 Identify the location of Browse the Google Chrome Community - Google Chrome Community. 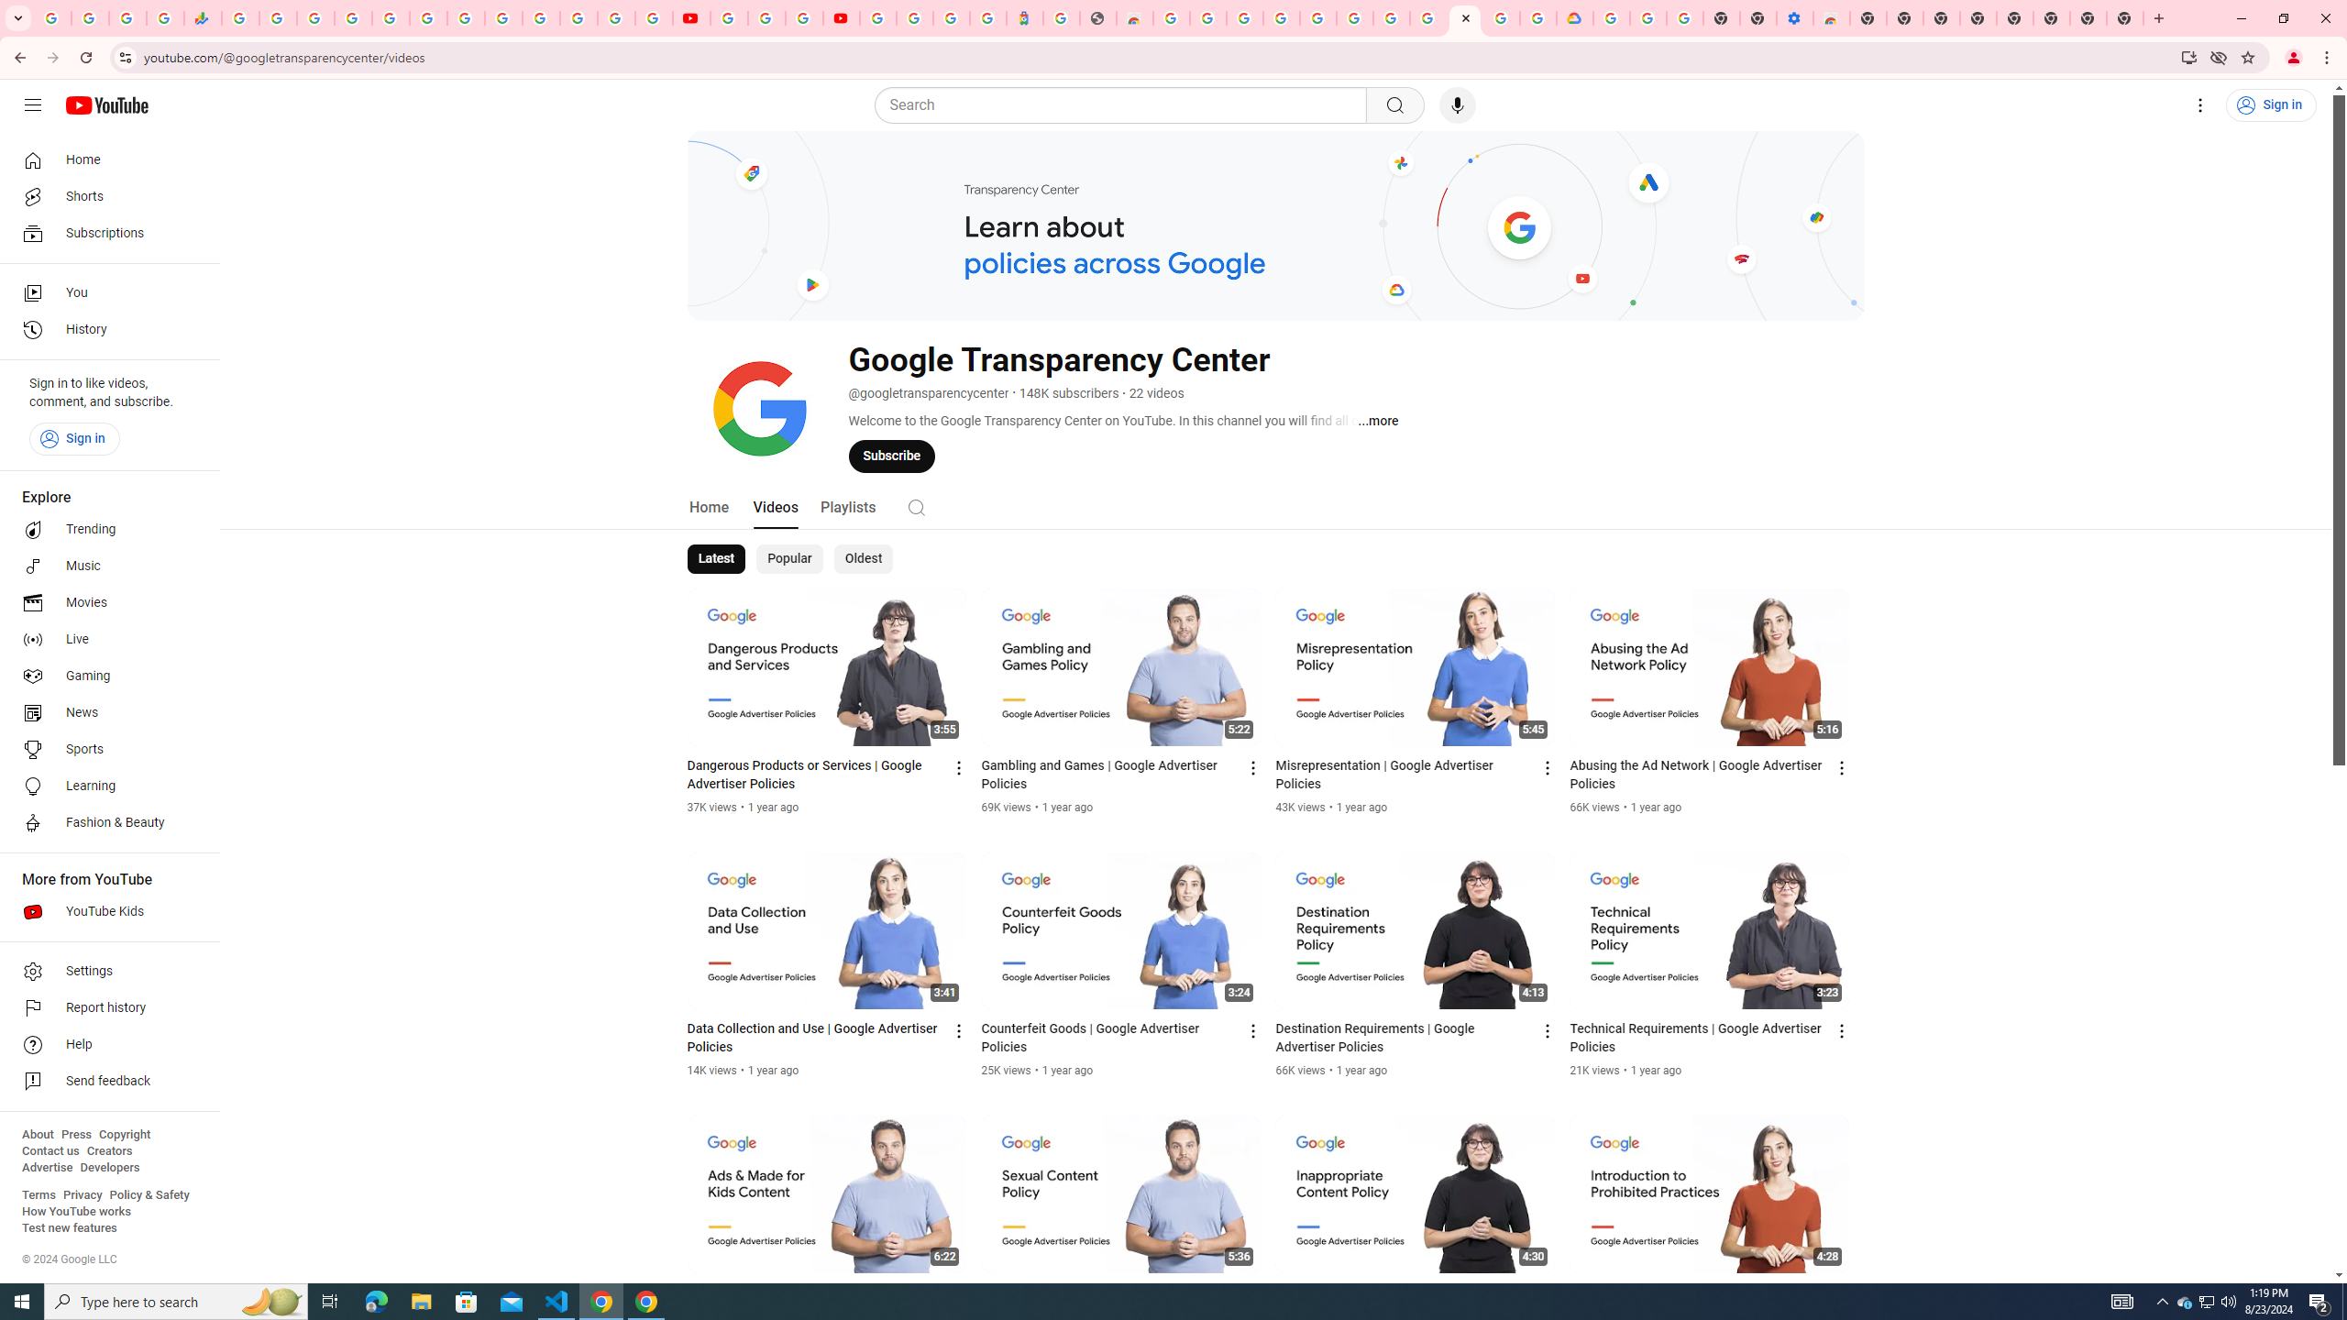
(1538, 18).